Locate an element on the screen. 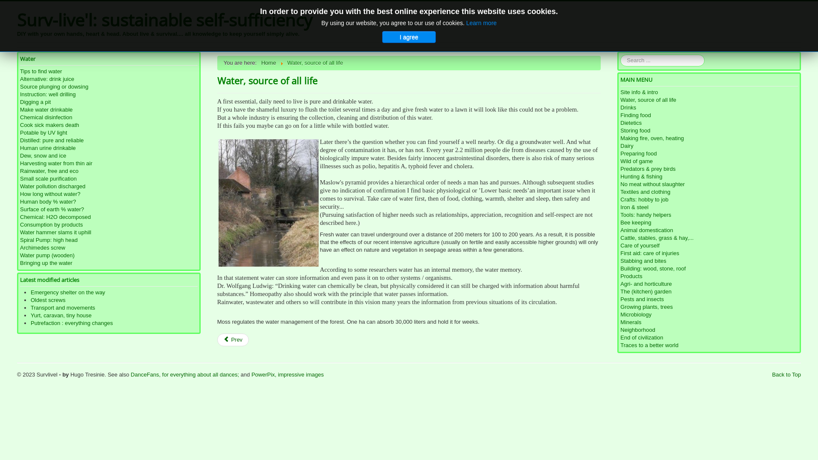 The width and height of the screenshot is (818, 460). Storing food is located at coordinates (709, 131).